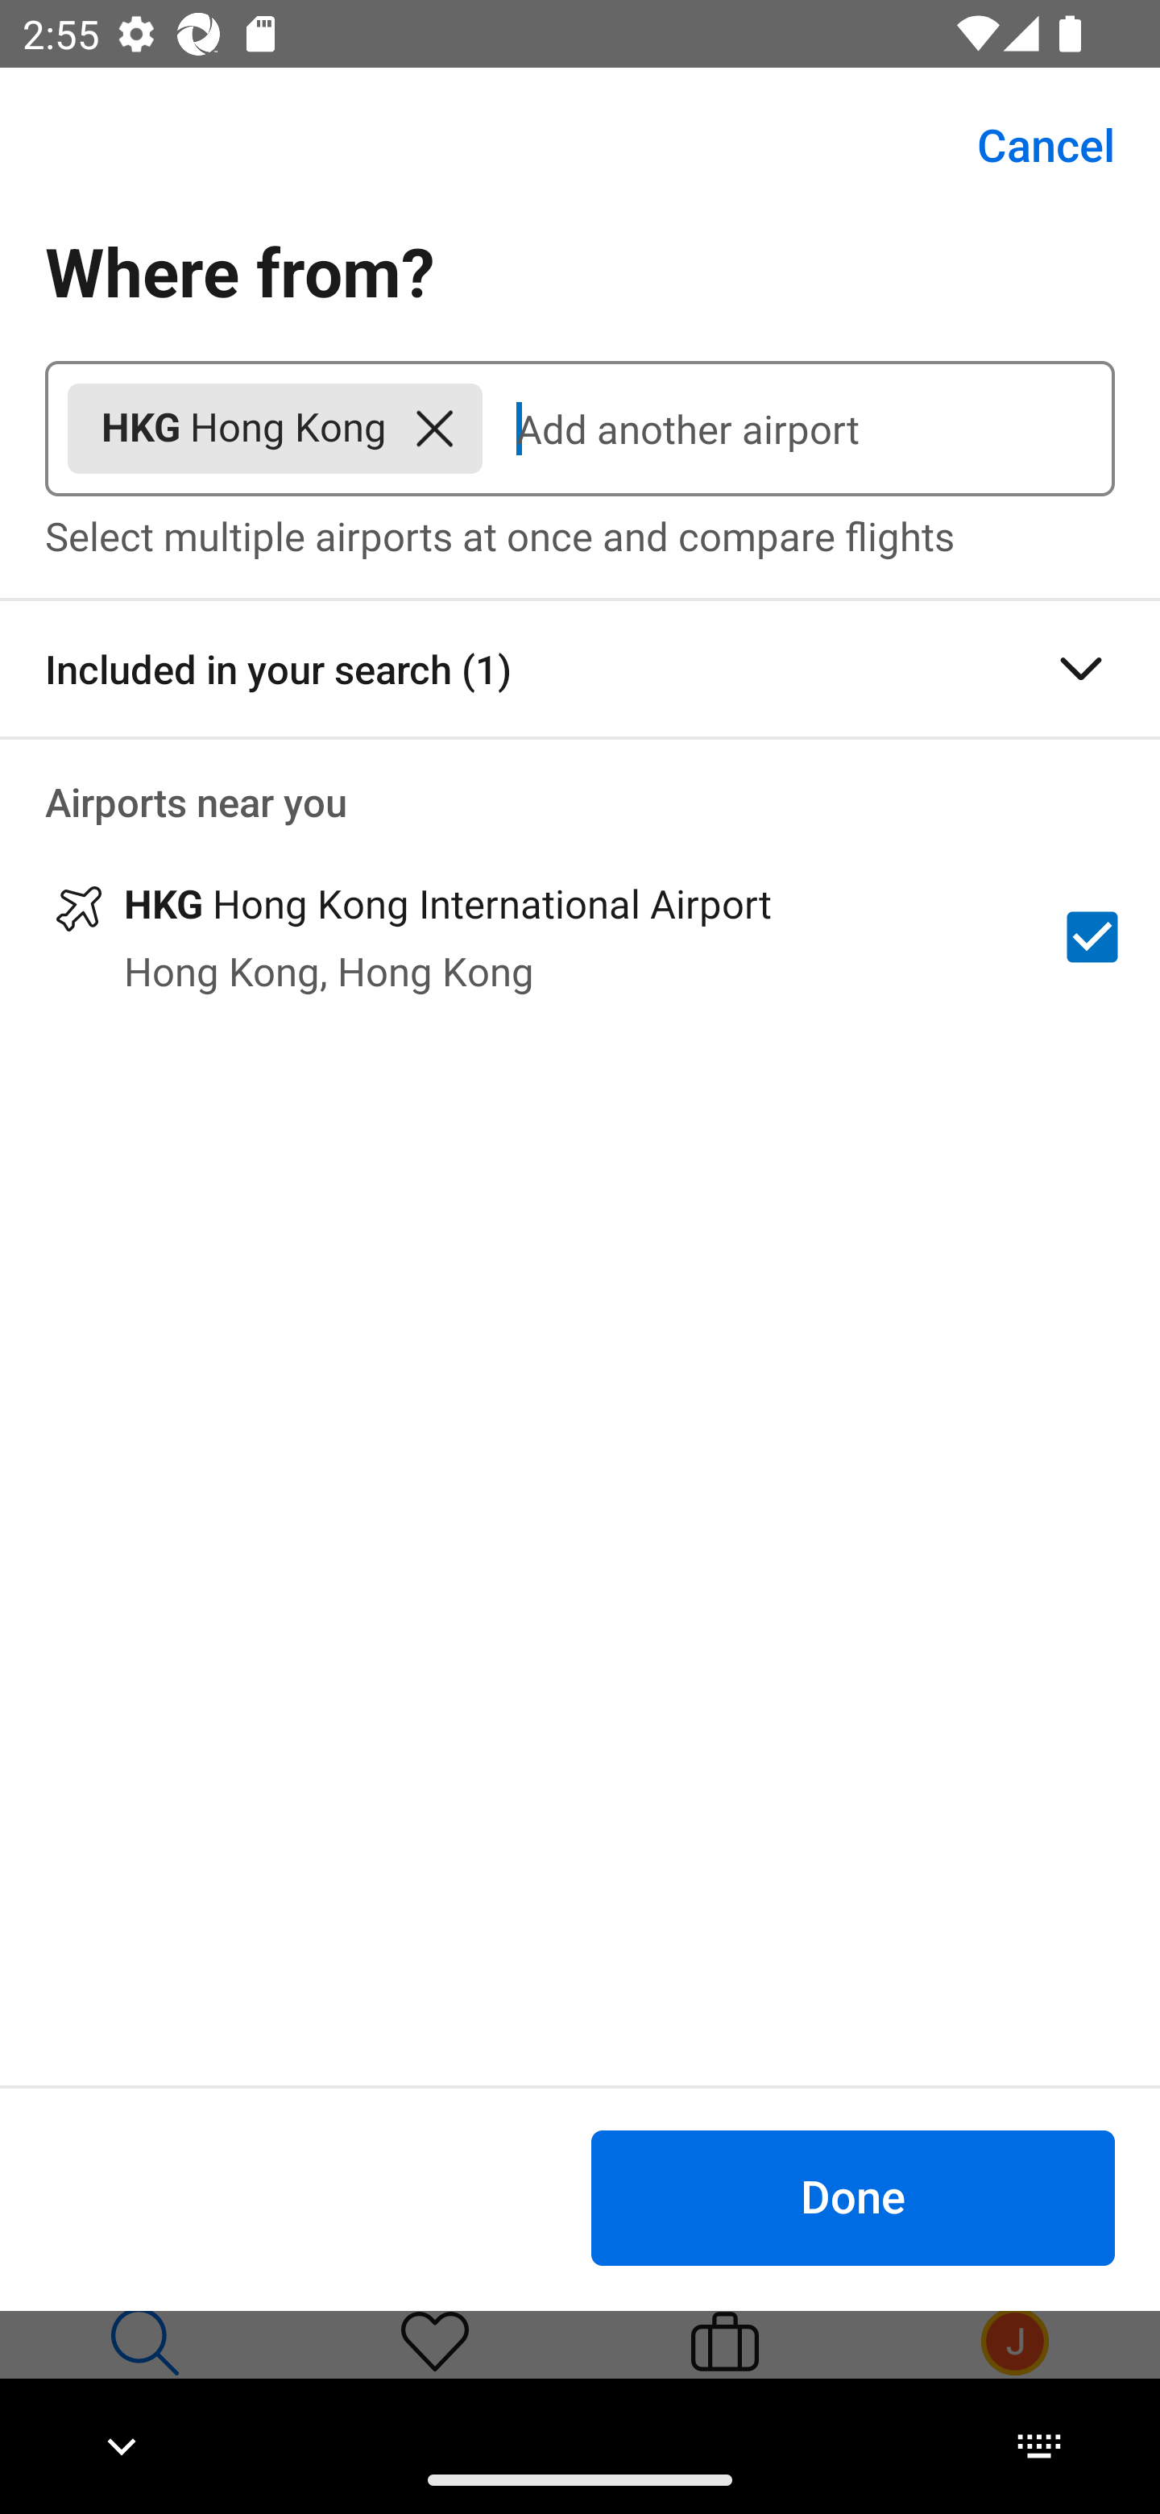 This screenshot has height=2514, width=1160. Describe the element at coordinates (1028, 145) in the screenshot. I see `Cancel` at that location.